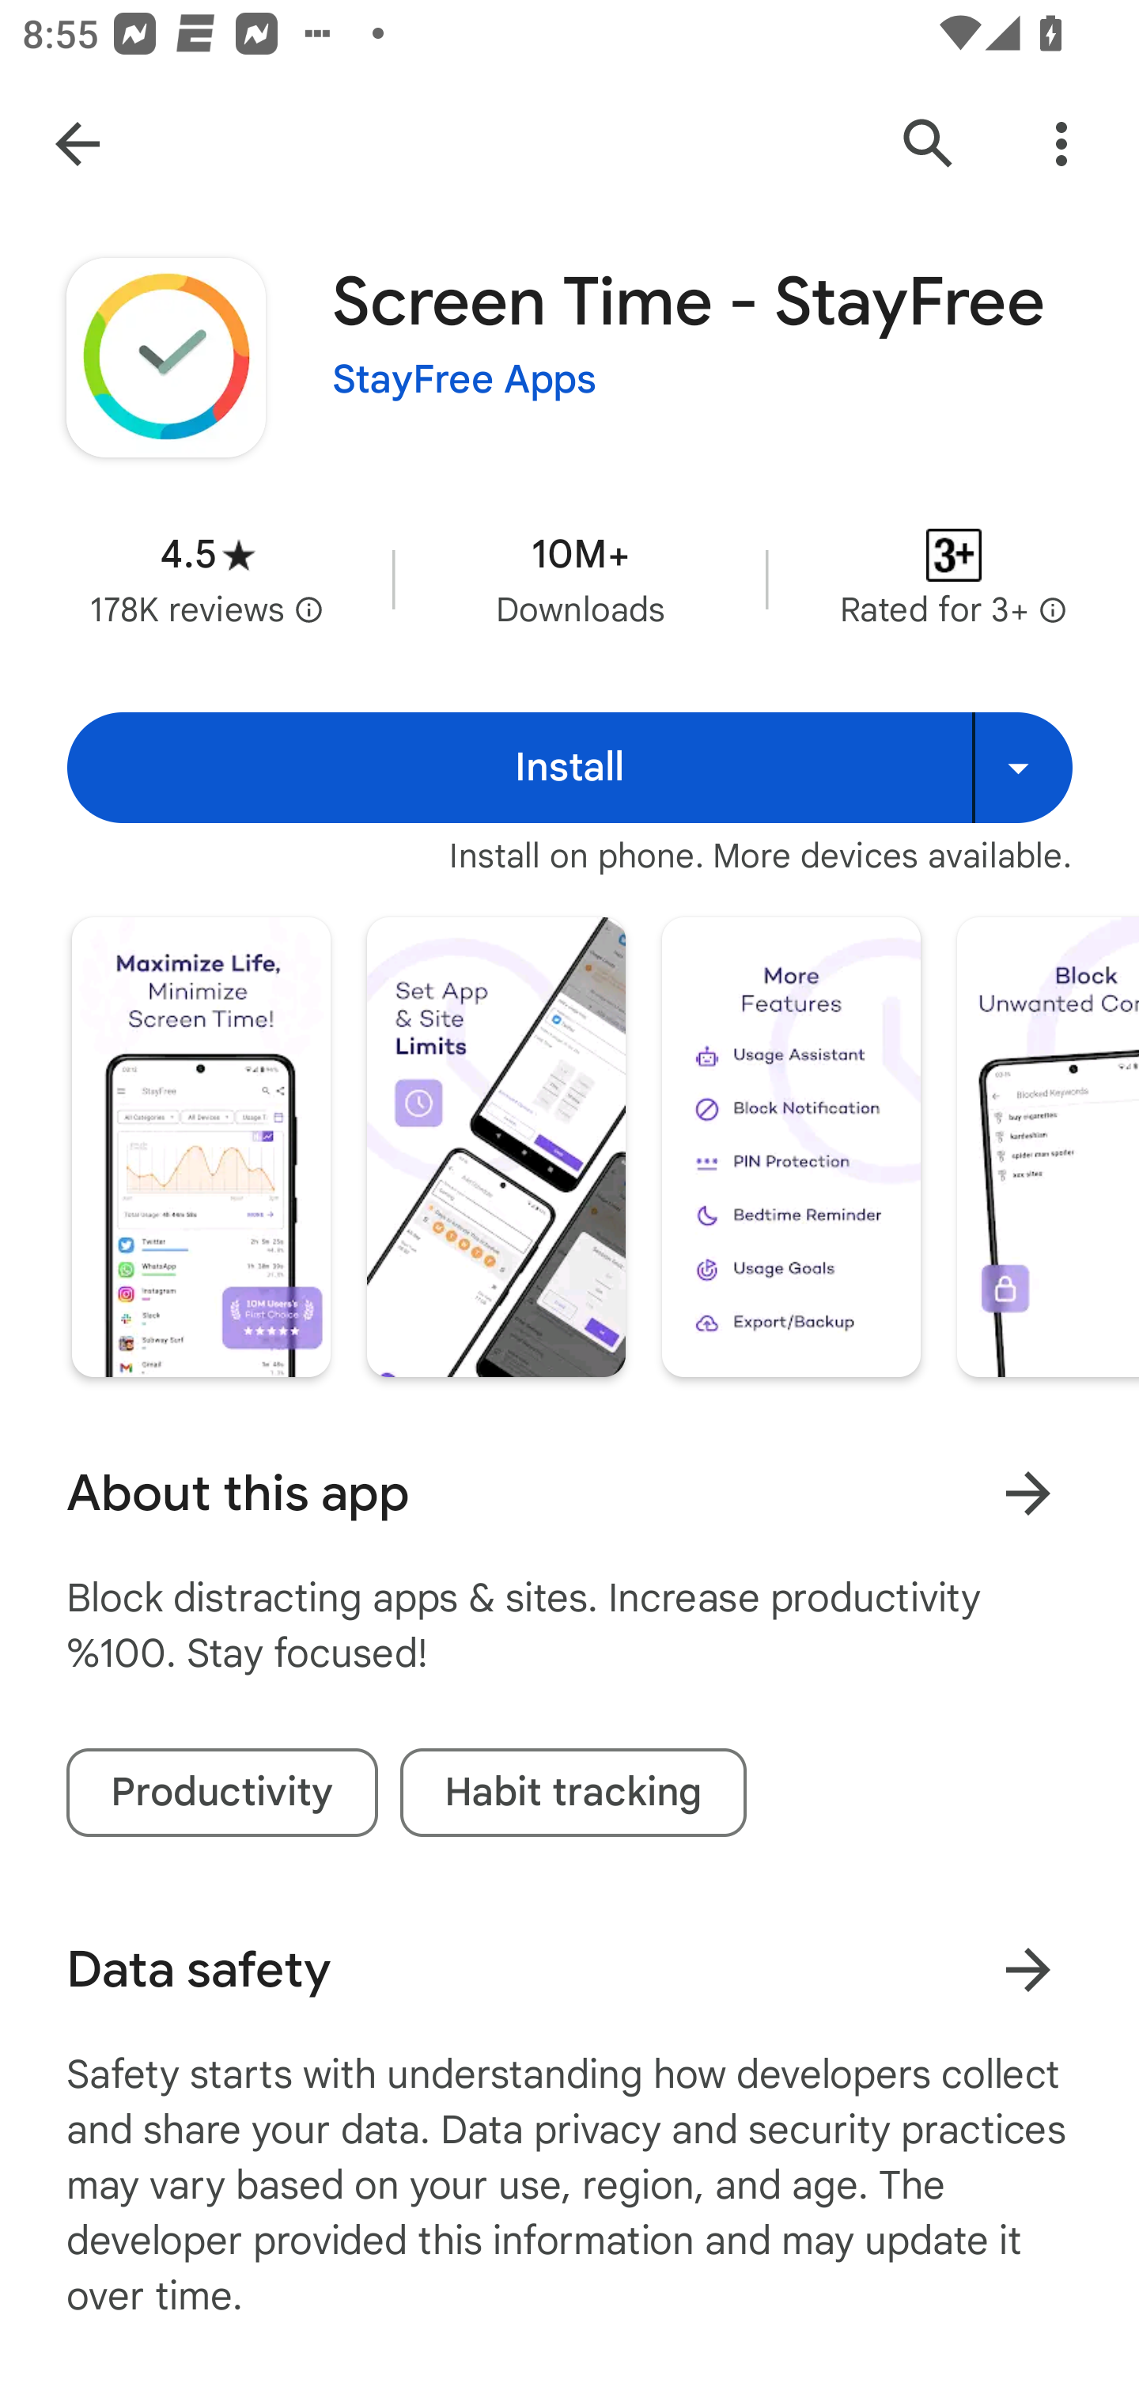 This screenshot has height=2406, width=1139. What do you see at coordinates (569, 1493) in the screenshot?
I see `About this app Learn more About this app` at bounding box center [569, 1493].